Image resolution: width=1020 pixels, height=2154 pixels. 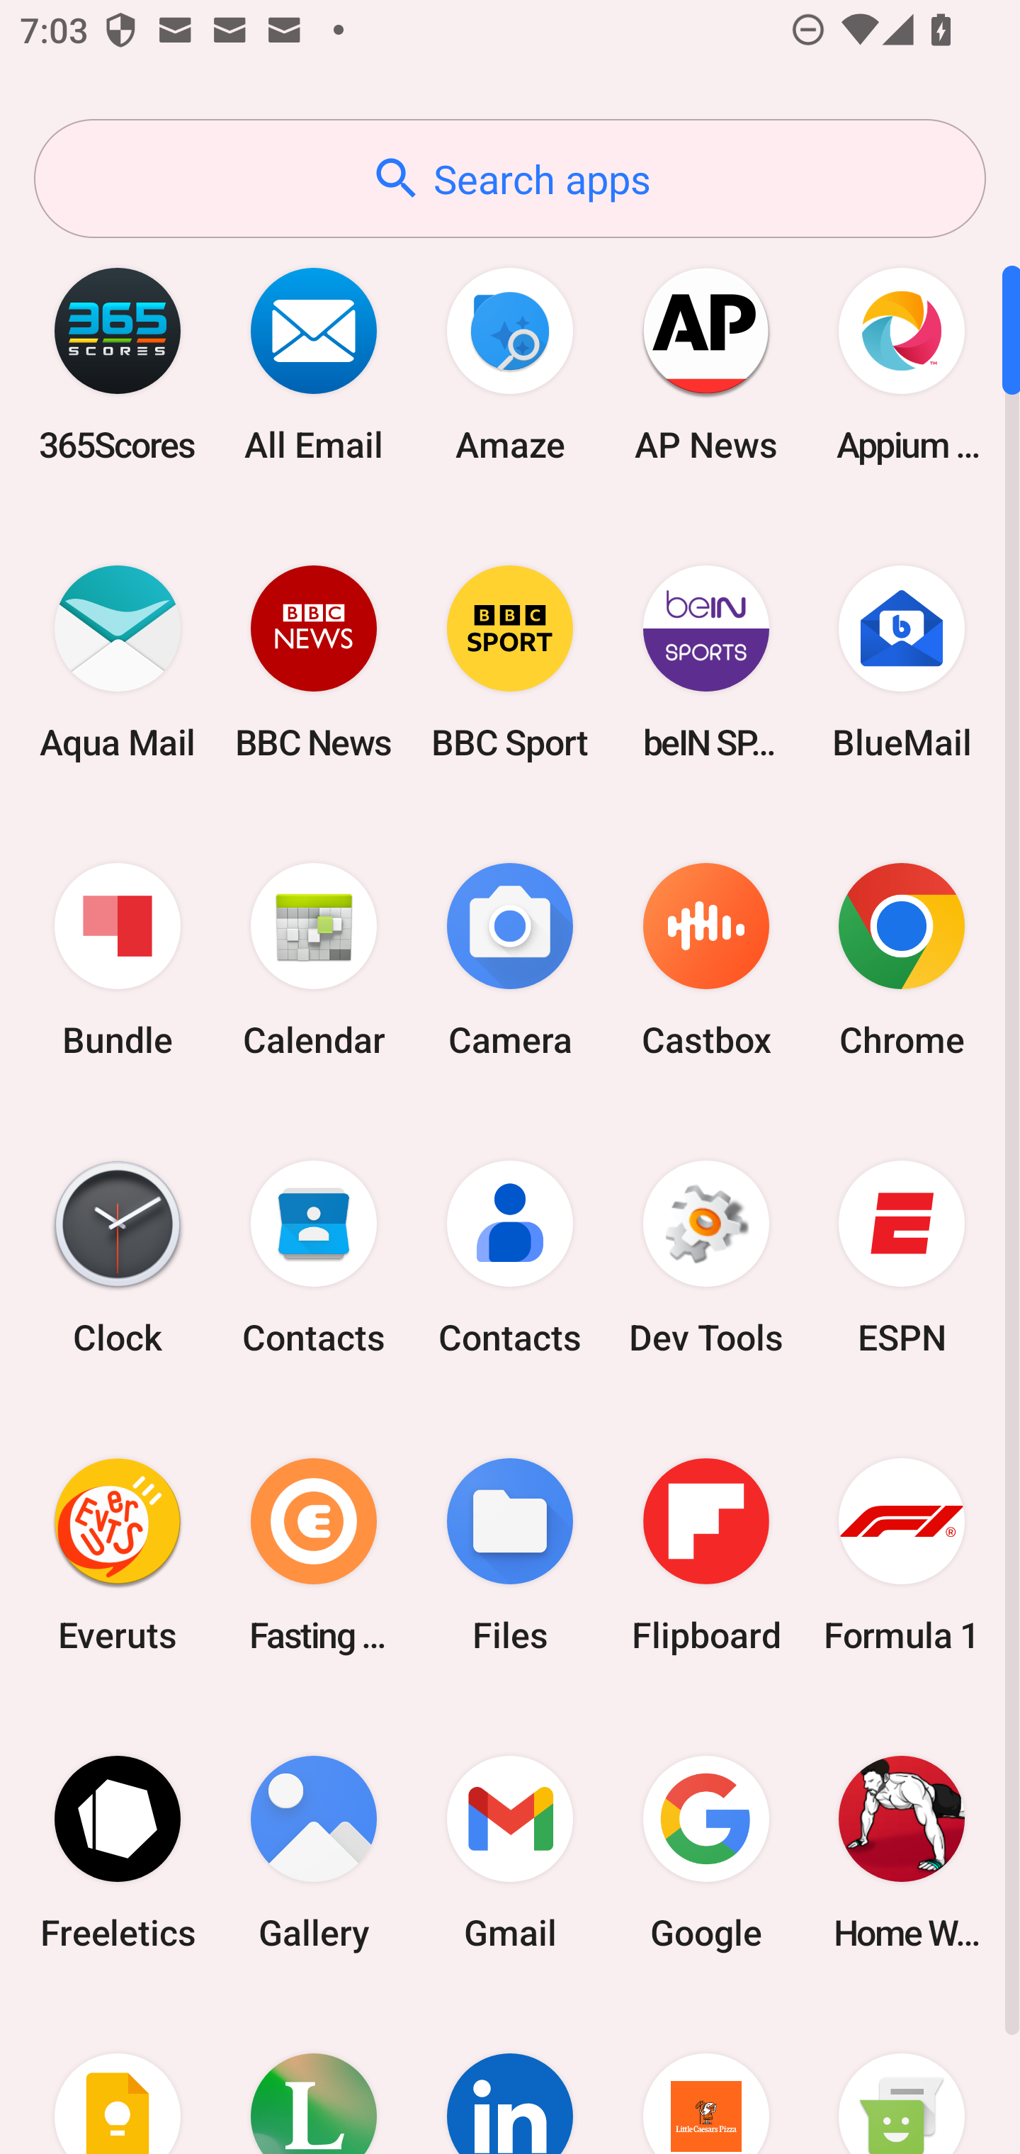 I want to click on AP News, so click(x=705, y=364).